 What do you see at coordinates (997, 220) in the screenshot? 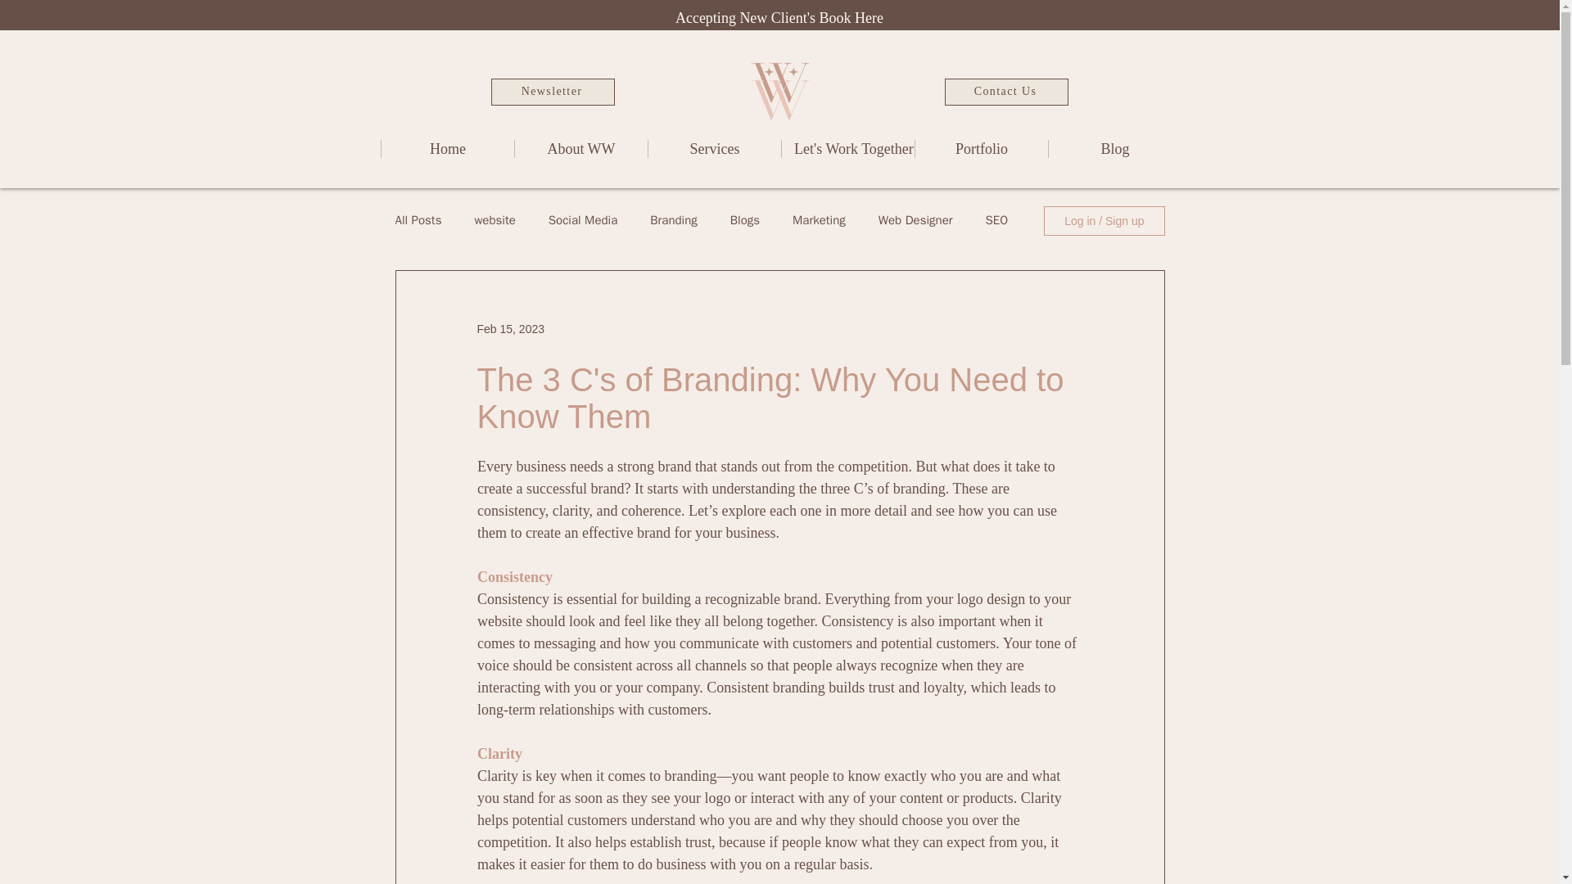
I see `SEO` at bounding box center [997, 220].